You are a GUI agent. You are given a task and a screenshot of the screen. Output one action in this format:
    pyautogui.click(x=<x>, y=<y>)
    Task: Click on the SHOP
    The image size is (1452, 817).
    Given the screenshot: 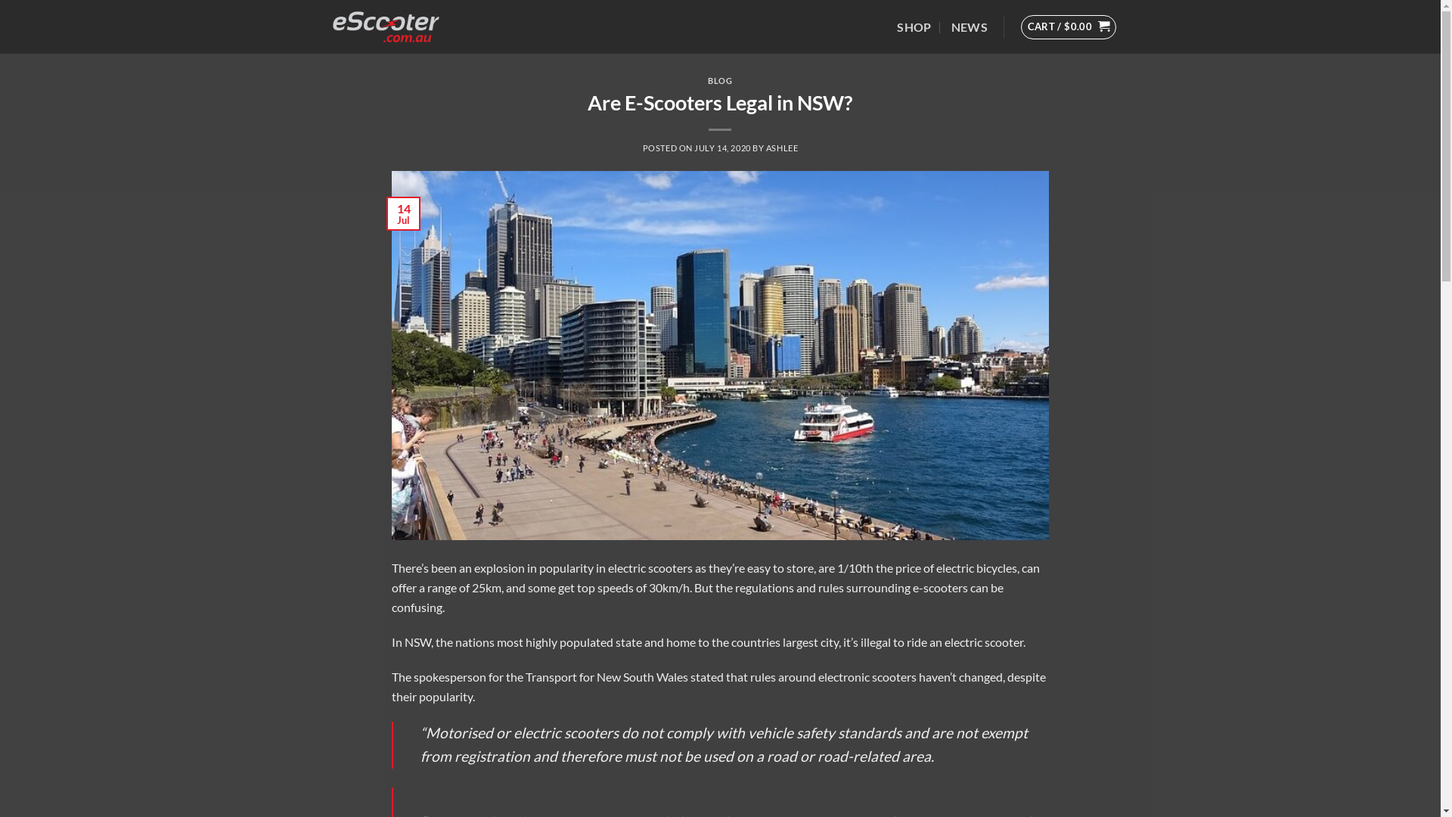 What is the action you would take?
    pyautogui.click(x=914, y=27)
    